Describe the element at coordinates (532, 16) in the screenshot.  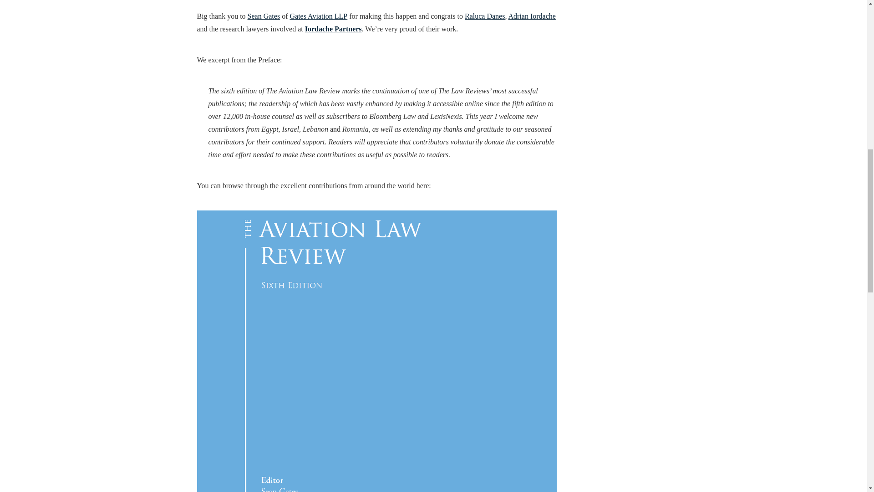
I see `Adrian Iordache` at that location.